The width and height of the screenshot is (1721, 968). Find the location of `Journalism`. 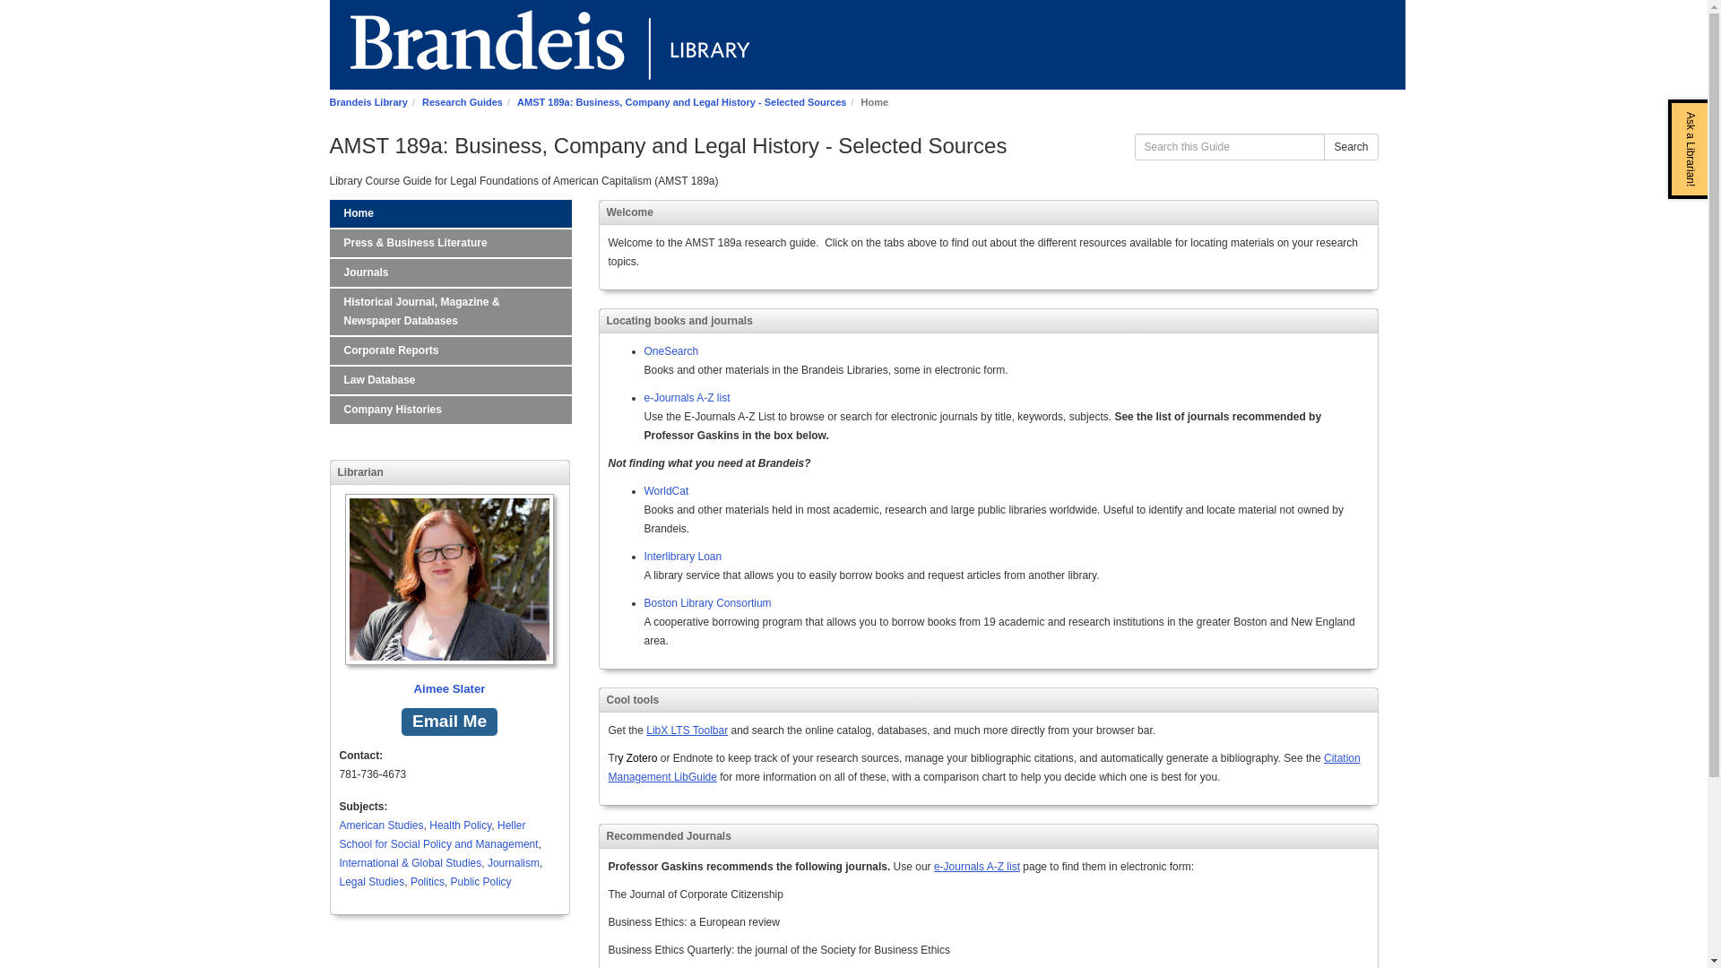

Journalism is located at coordinates (513, 862).